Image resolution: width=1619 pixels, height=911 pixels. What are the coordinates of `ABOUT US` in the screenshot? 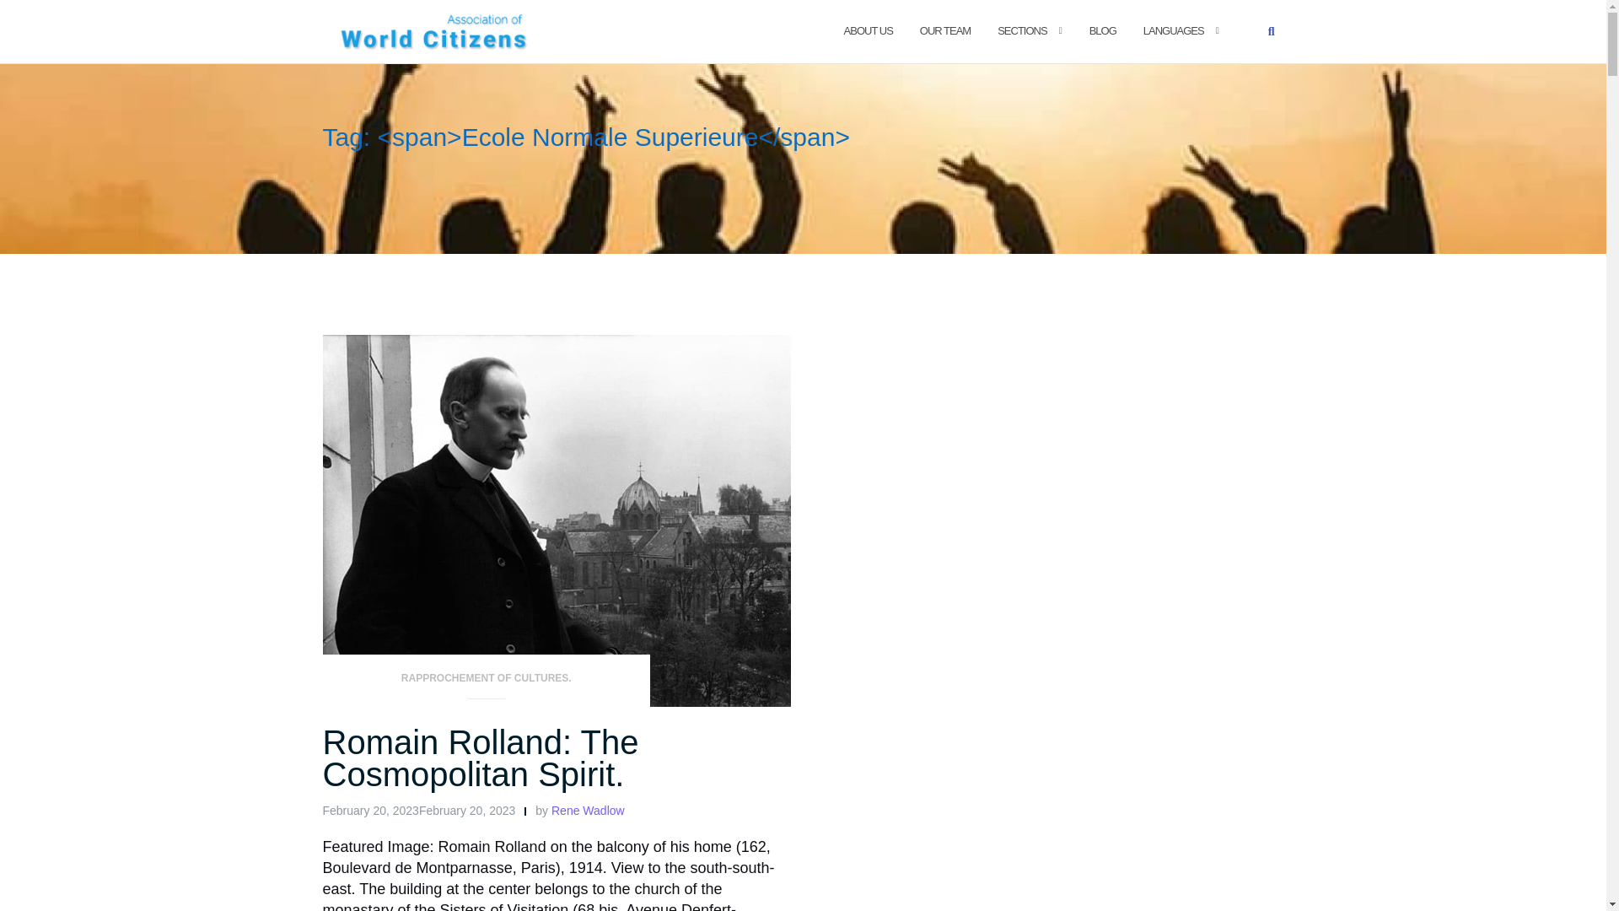 It's located at (869, 30).